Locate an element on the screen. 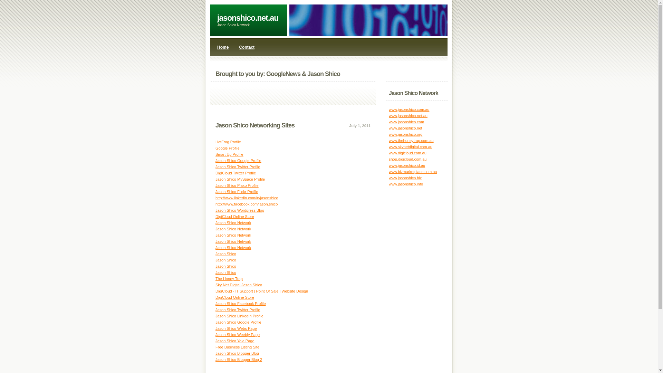  Jason Shico Google Profile is located at coordinates (238, 322).